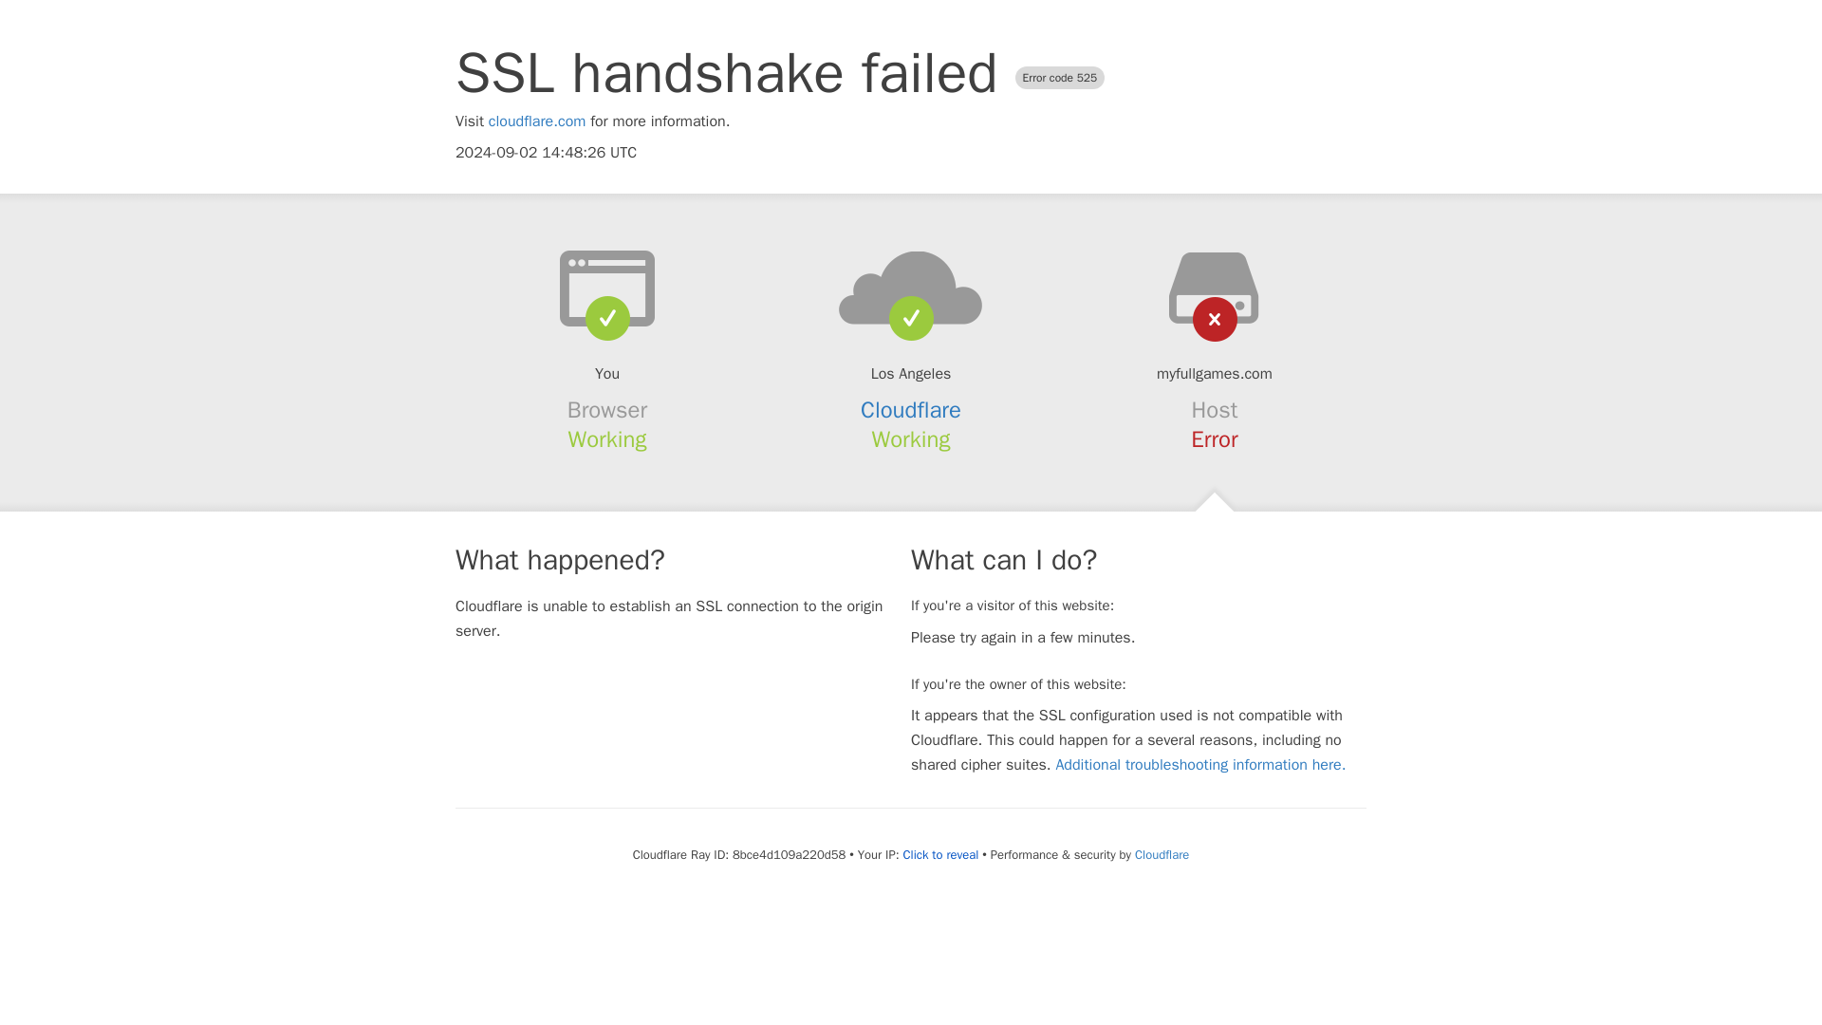 The width and height of the screenshot is (1822, 1025). What do you see at coordinates (911, 410) in the screenshot?
I see `Cloudflare` at bounding box center [911, 410].